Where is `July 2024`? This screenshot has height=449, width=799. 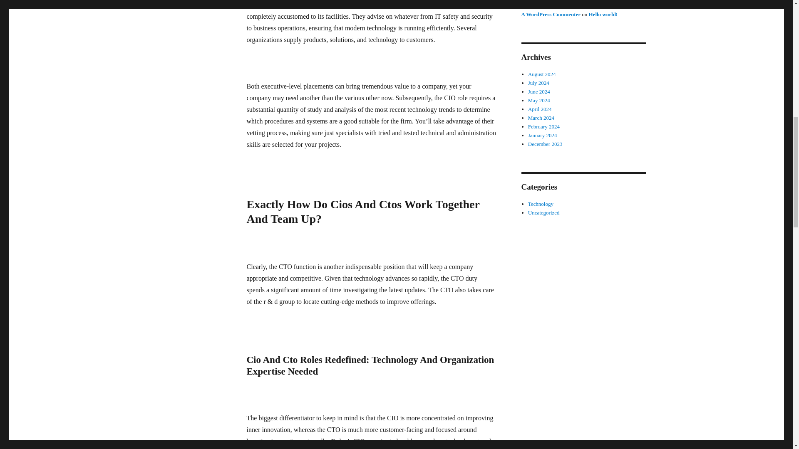 July 2024 is located at coordinates (538, 83).